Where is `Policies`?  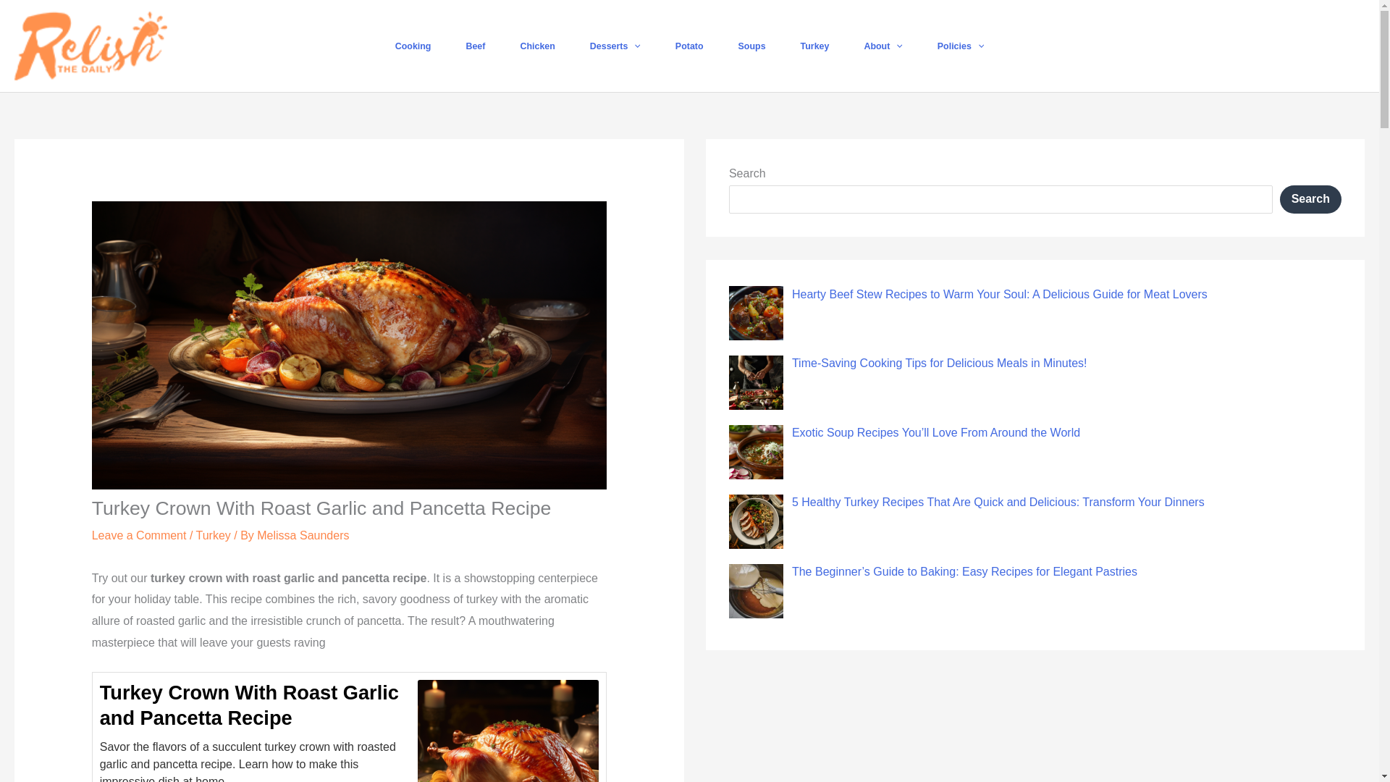
Policies is located at coordinates (960, 46).